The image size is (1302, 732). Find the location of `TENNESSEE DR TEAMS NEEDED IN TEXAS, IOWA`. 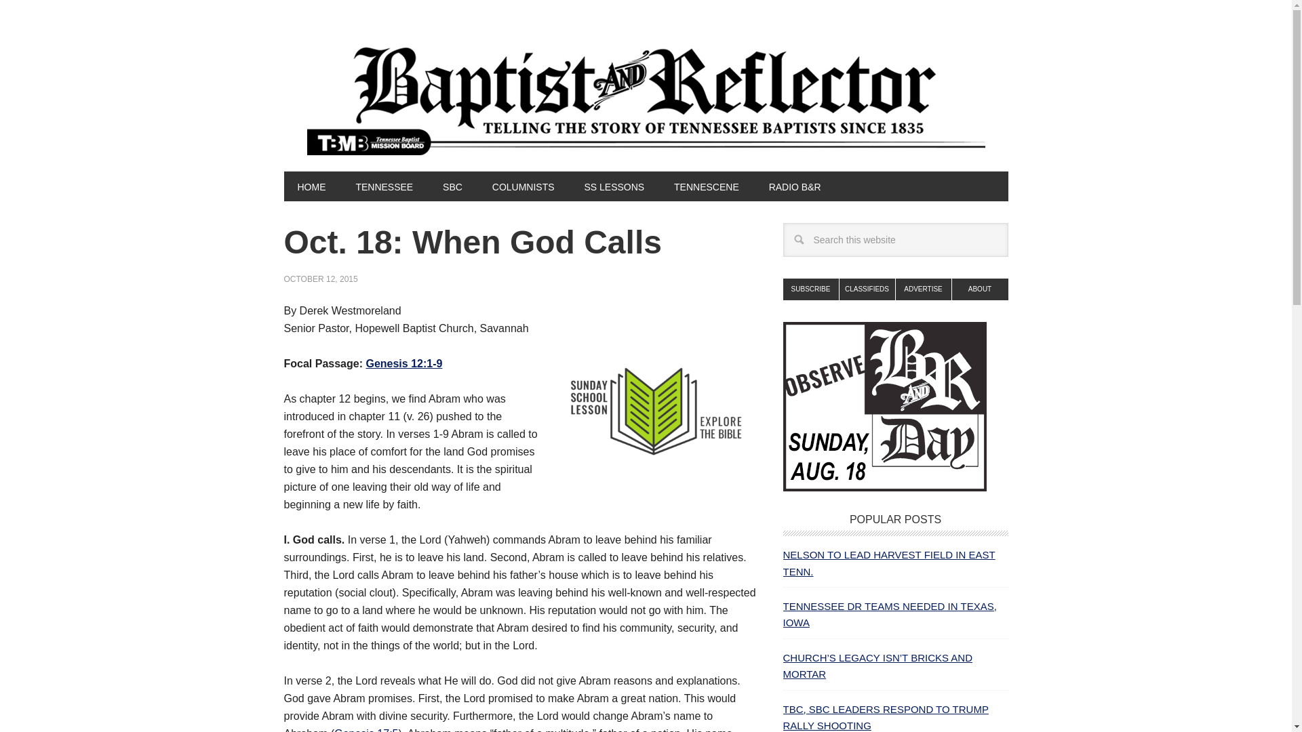

TENNESSEE DR TEAMS NEEDED IN TEXAS, IOWA is located at coordinates (888, 614).